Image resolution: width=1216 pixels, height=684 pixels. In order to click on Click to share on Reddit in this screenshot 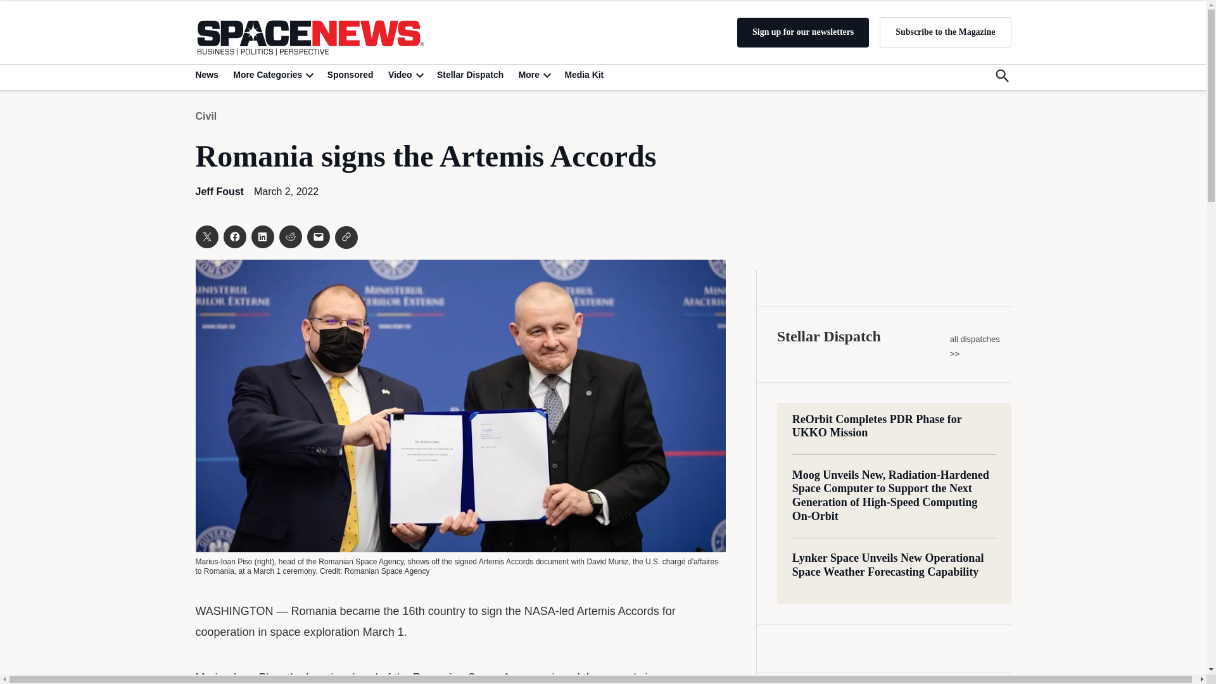, I will do `click(290, 237)`.